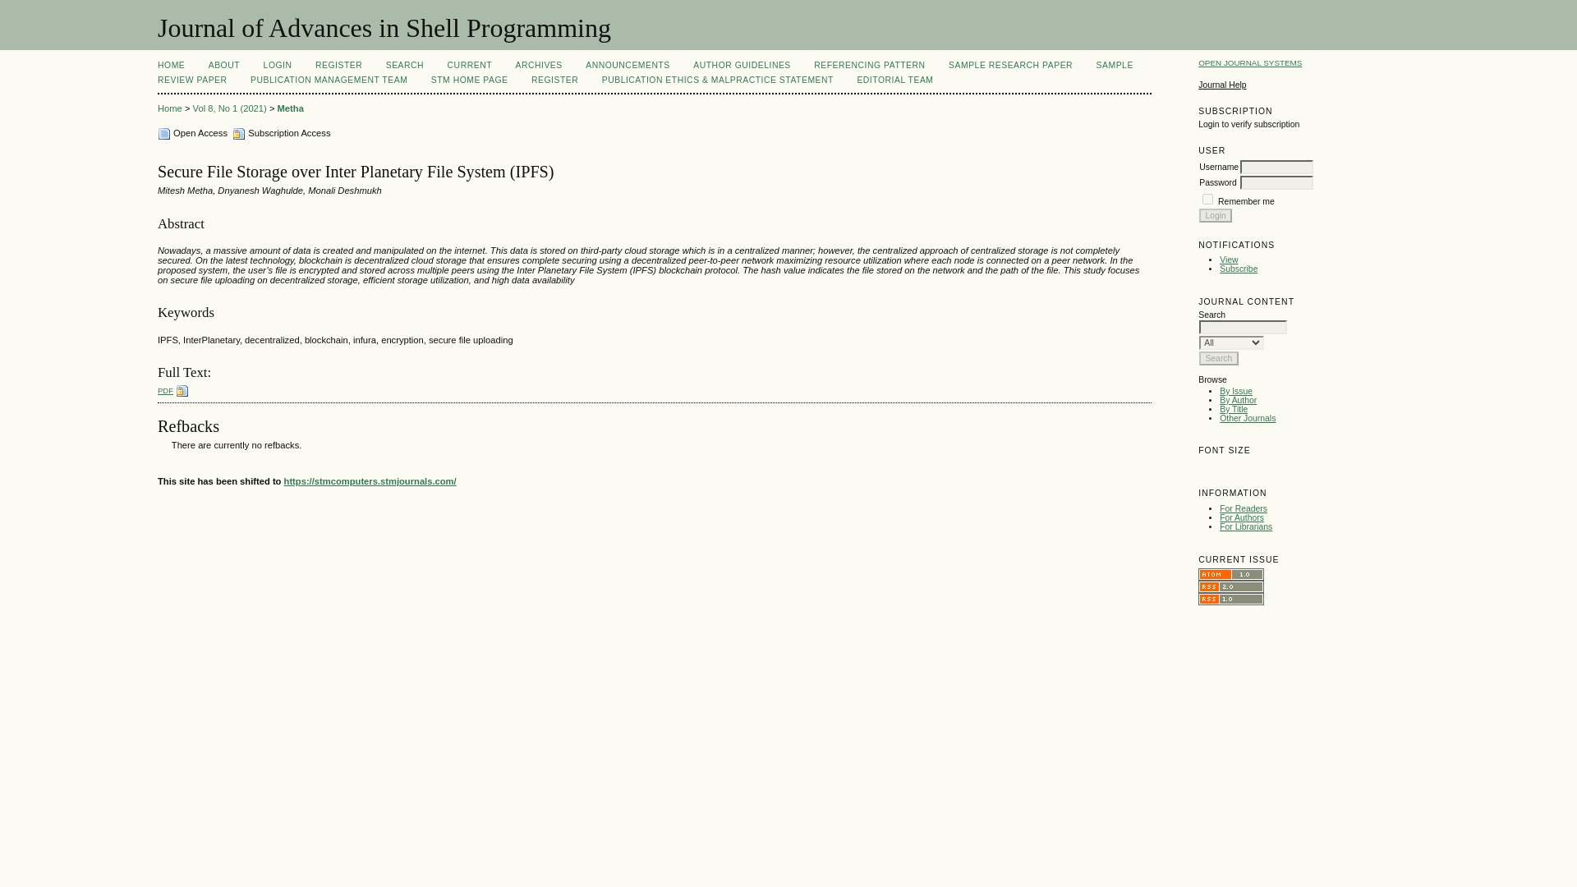 The height and width of the screenshot is (887, 1577). Describe the element at coordinates (1244, 509) in the screenshot. I see `For Readers` at that location.